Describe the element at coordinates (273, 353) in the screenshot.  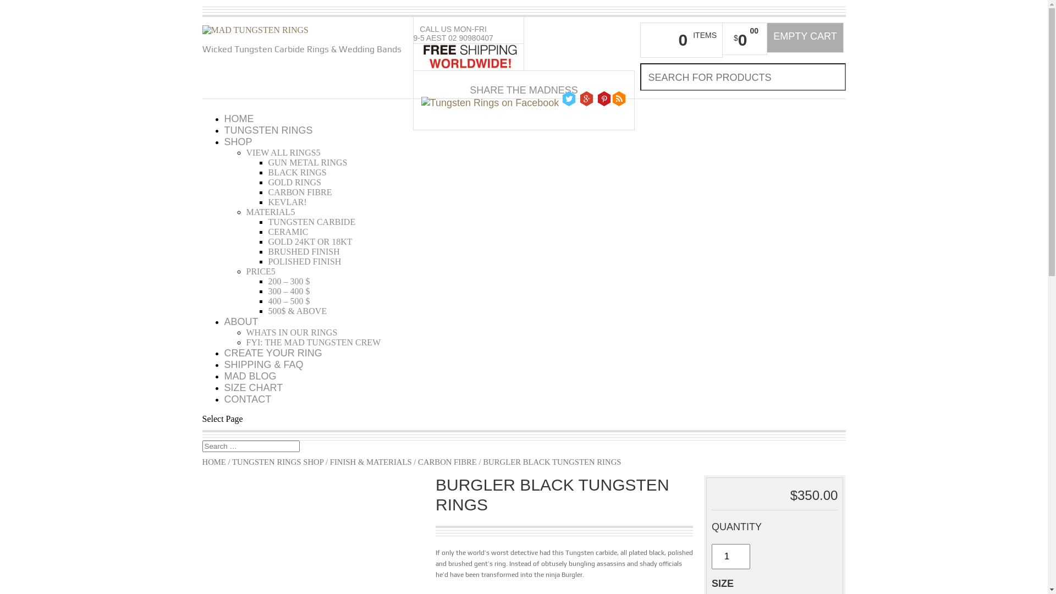
I see `CREATE YOUR RING` at that location.